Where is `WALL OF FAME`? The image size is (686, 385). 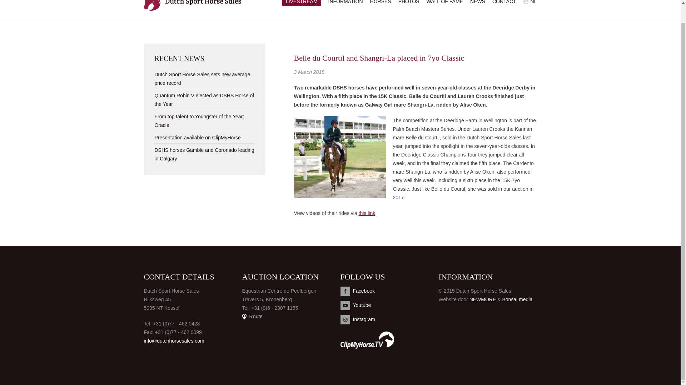 WALL OF FAME is located at coordinates (445, 2).